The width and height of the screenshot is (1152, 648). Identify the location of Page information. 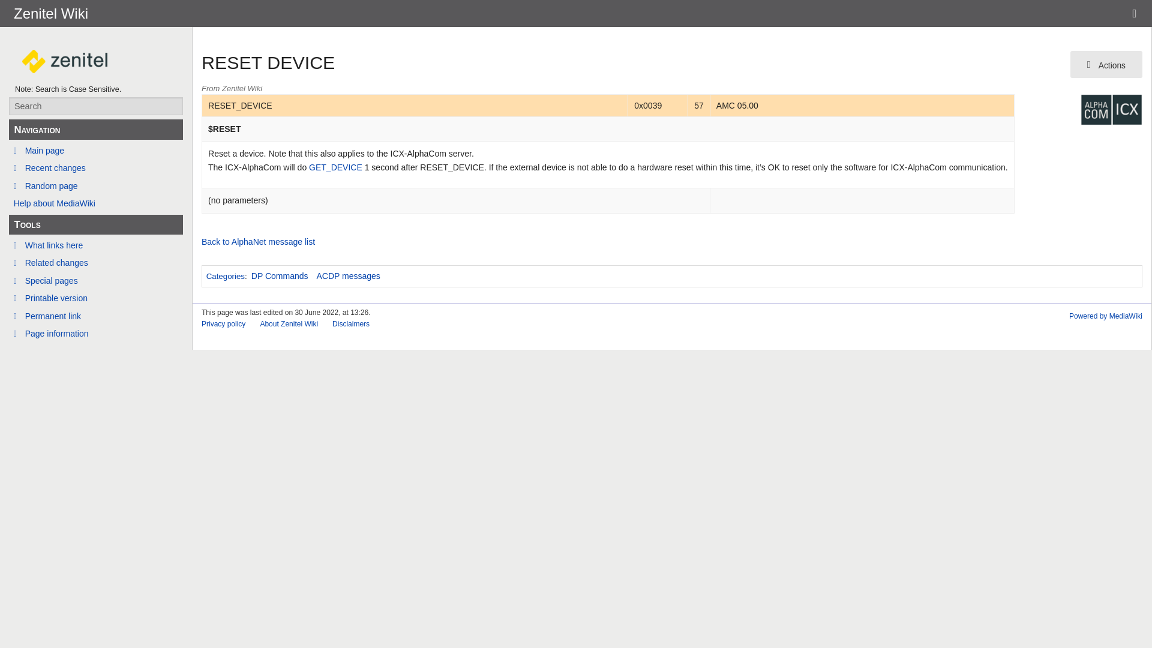
(96, 334).